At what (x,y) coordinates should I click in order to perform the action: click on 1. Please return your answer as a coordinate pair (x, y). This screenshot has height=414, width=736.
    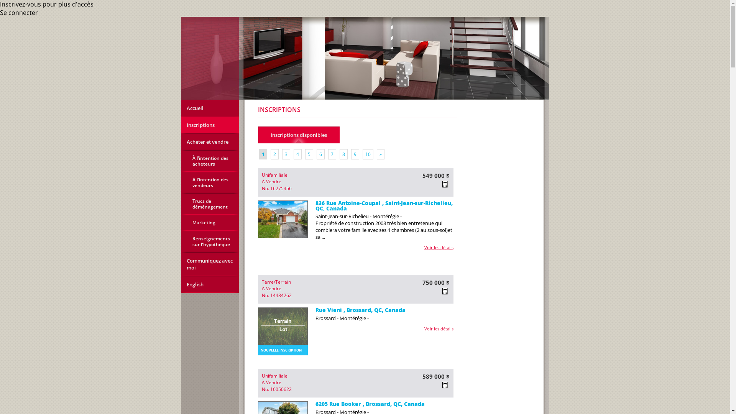
    Looking at the image, I should click on (263, 154).